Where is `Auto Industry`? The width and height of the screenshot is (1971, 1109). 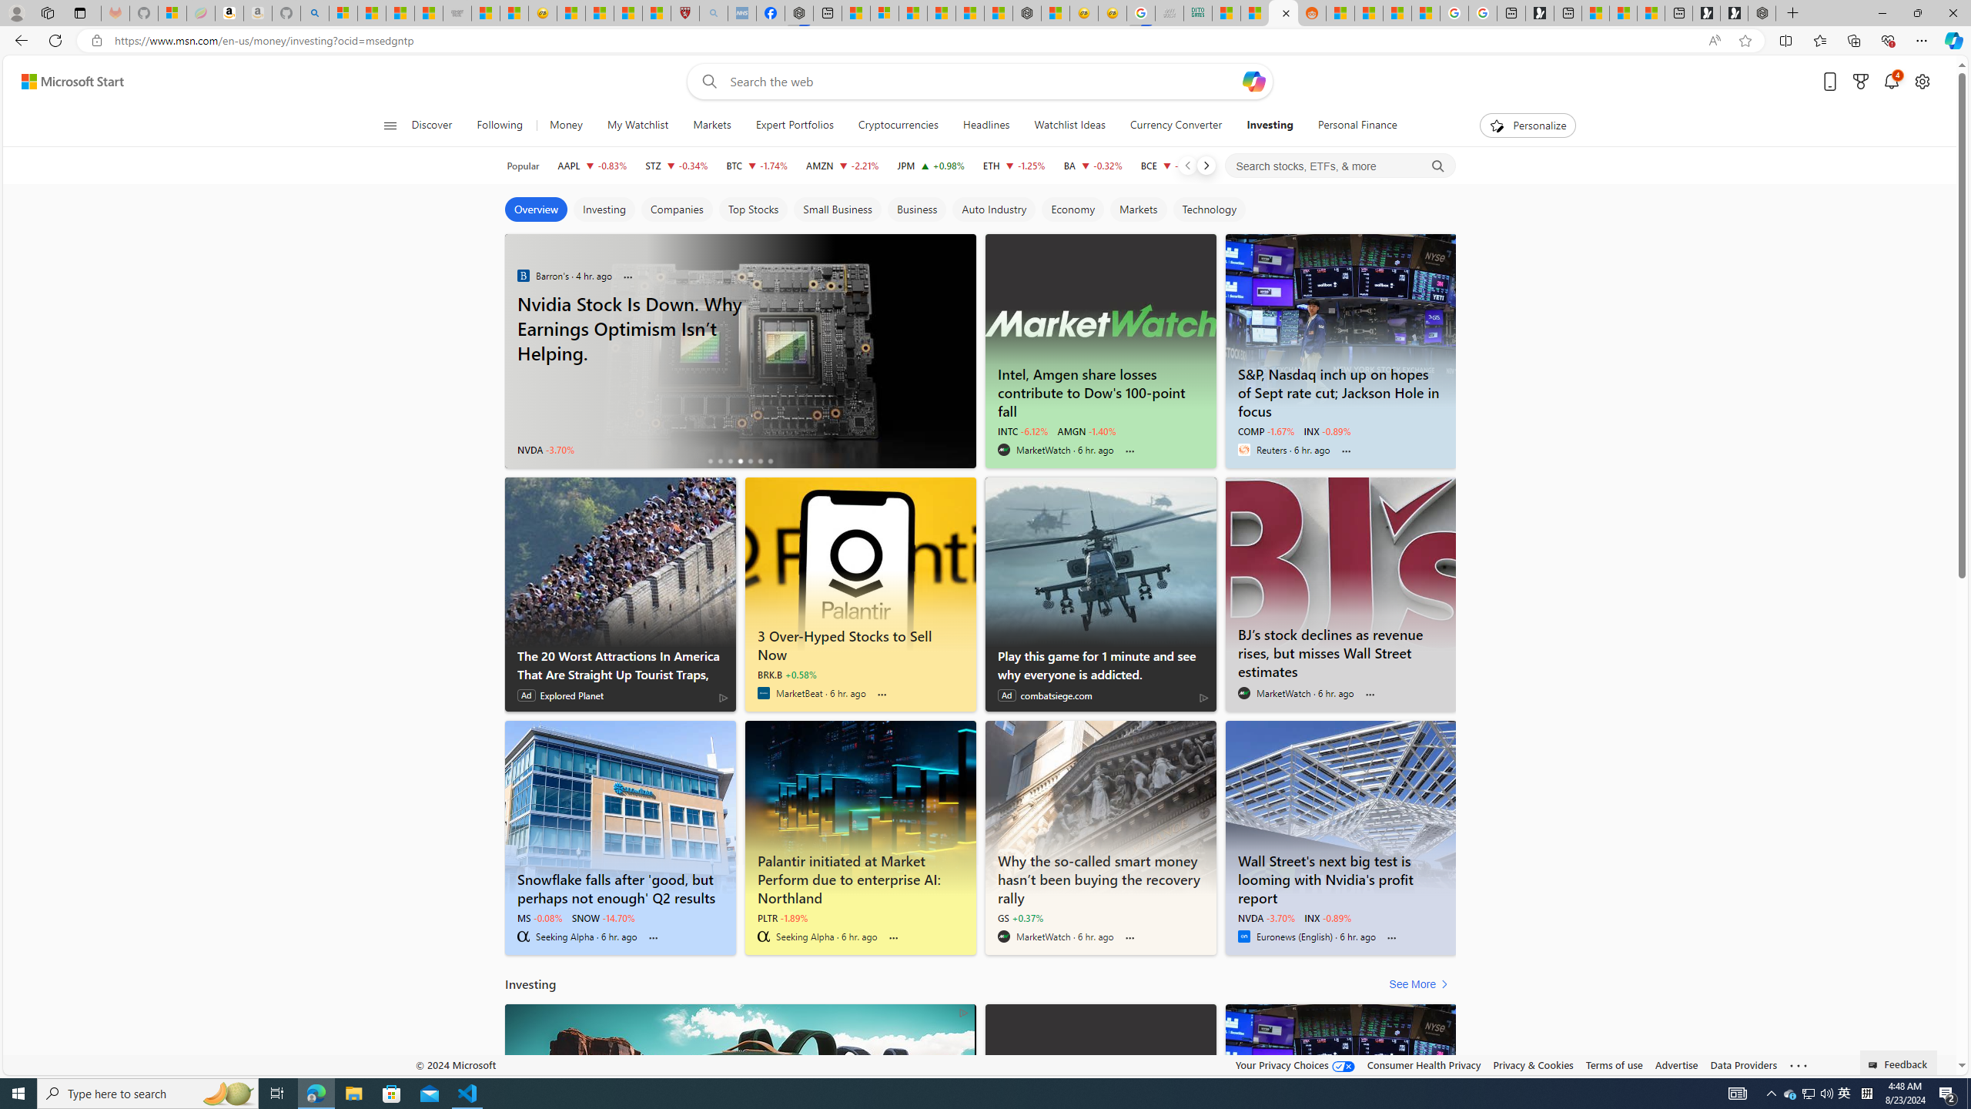
Auto Industry is located at coordinates (993, 209).